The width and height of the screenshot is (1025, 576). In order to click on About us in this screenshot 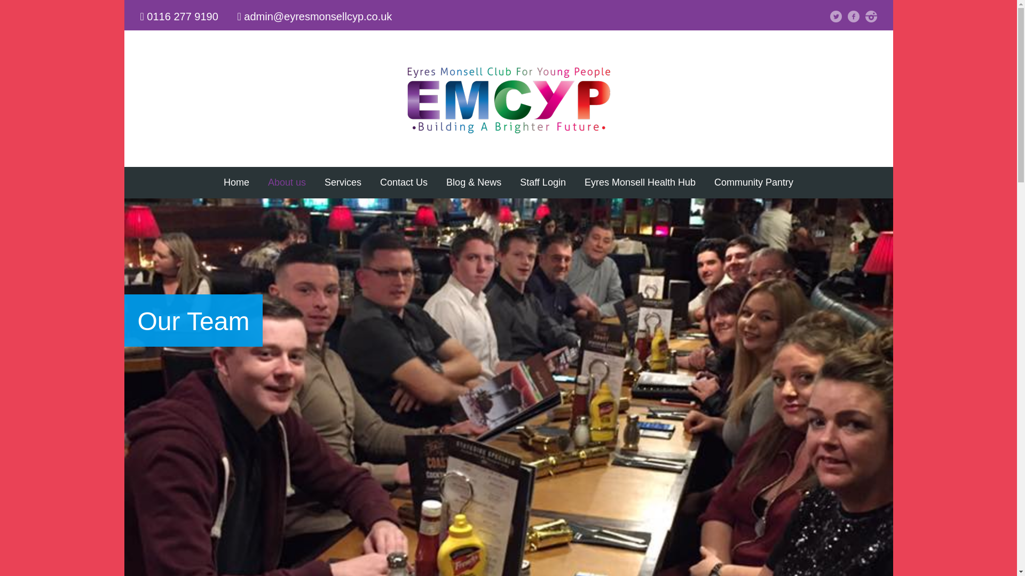, I will do `click(287, 182)`.